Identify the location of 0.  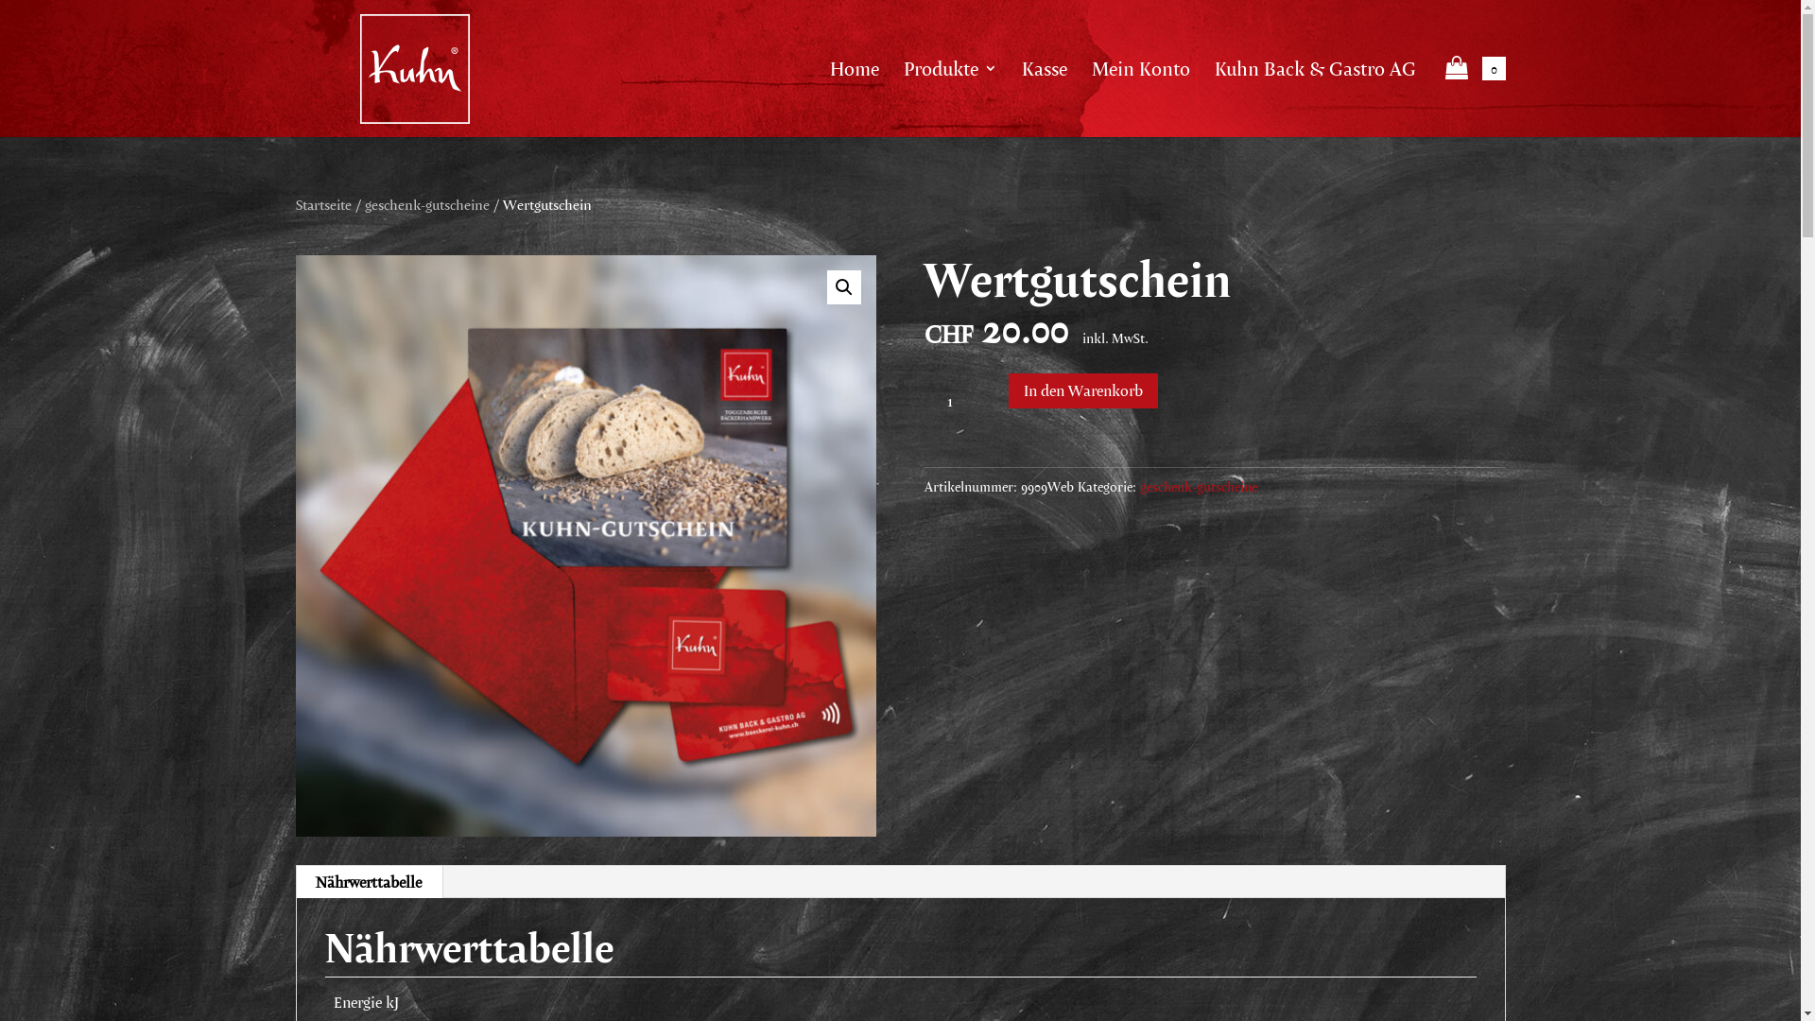
(1473, 96).